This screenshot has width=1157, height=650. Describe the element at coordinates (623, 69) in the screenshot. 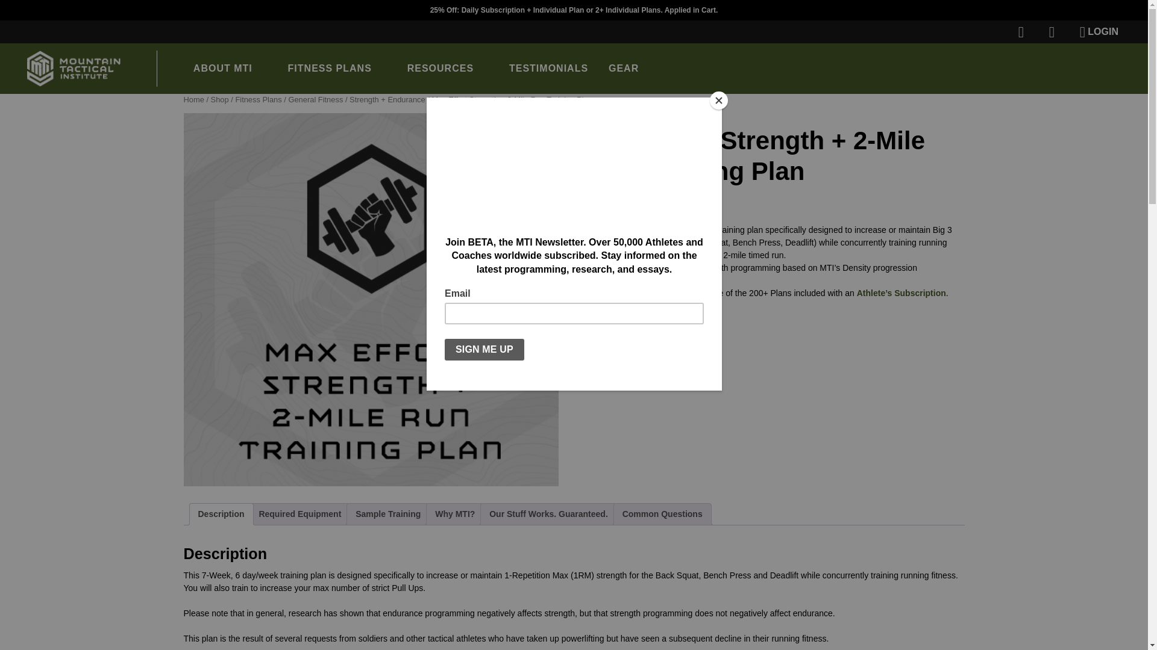

I see `GEAR` at that location.